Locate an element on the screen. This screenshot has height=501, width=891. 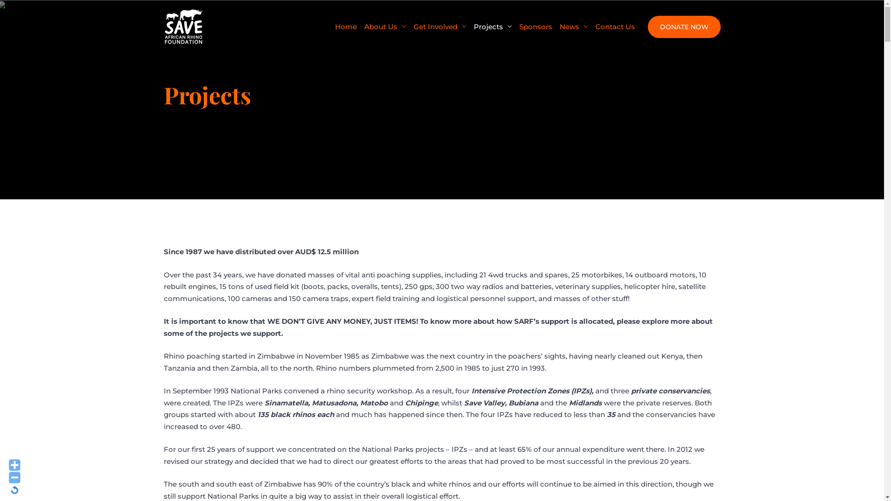
Home is located at coordinates (346, 26).